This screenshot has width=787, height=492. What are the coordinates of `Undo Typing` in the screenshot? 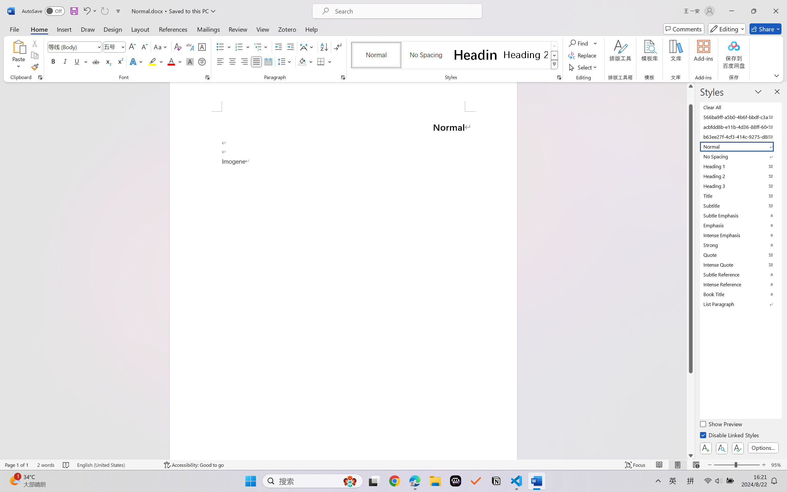 It's located at (86, 11).